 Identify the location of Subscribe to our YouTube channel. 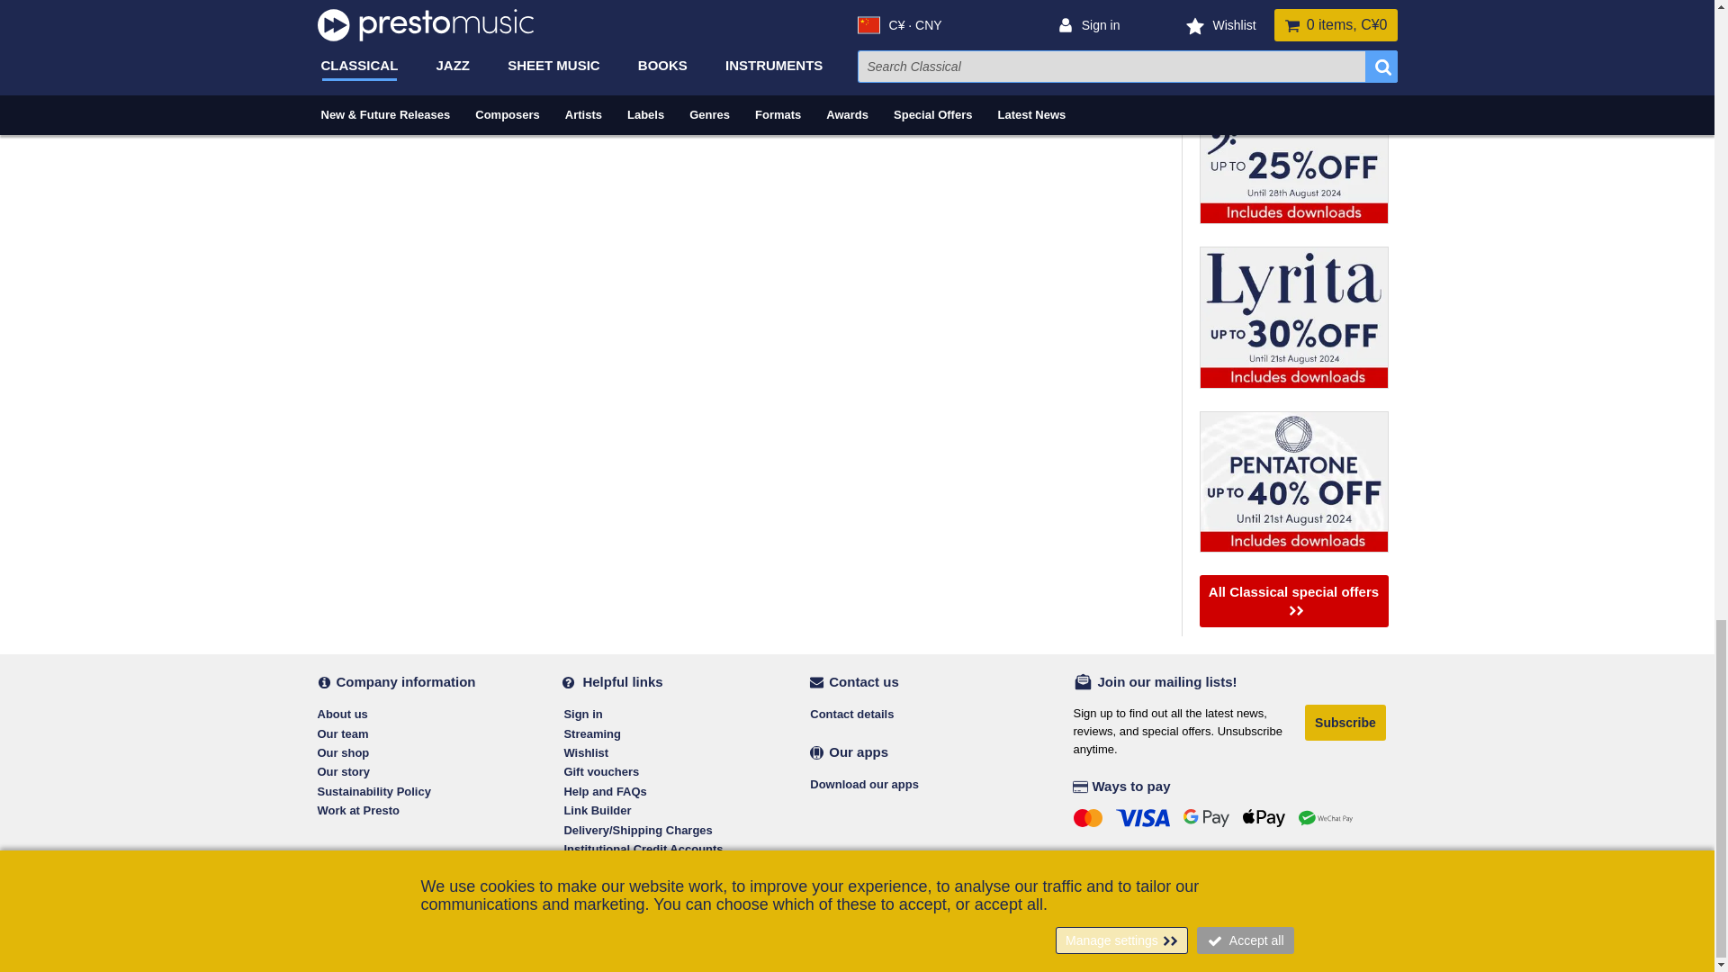
(443, 879).